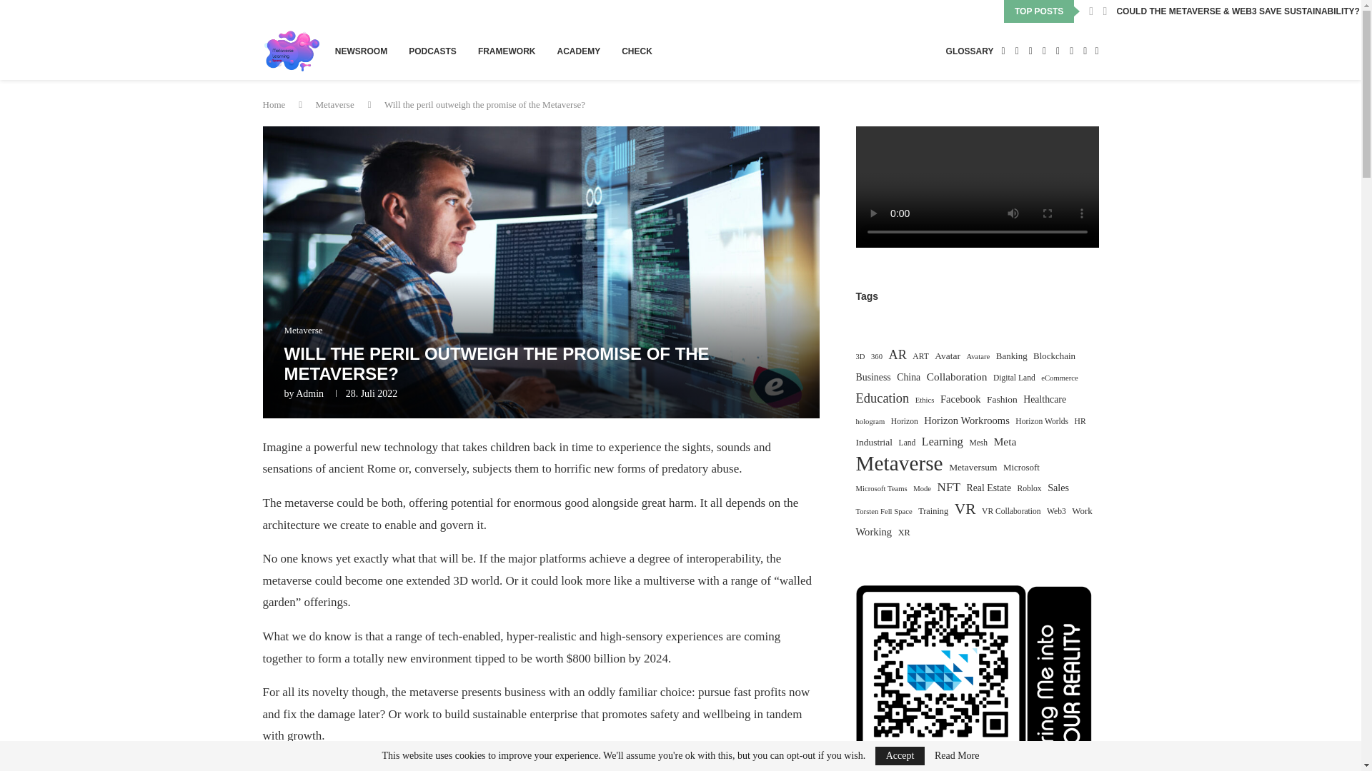 The image size is (1372, 771). I want to click on FRAMEWORK, so click(507, 51).